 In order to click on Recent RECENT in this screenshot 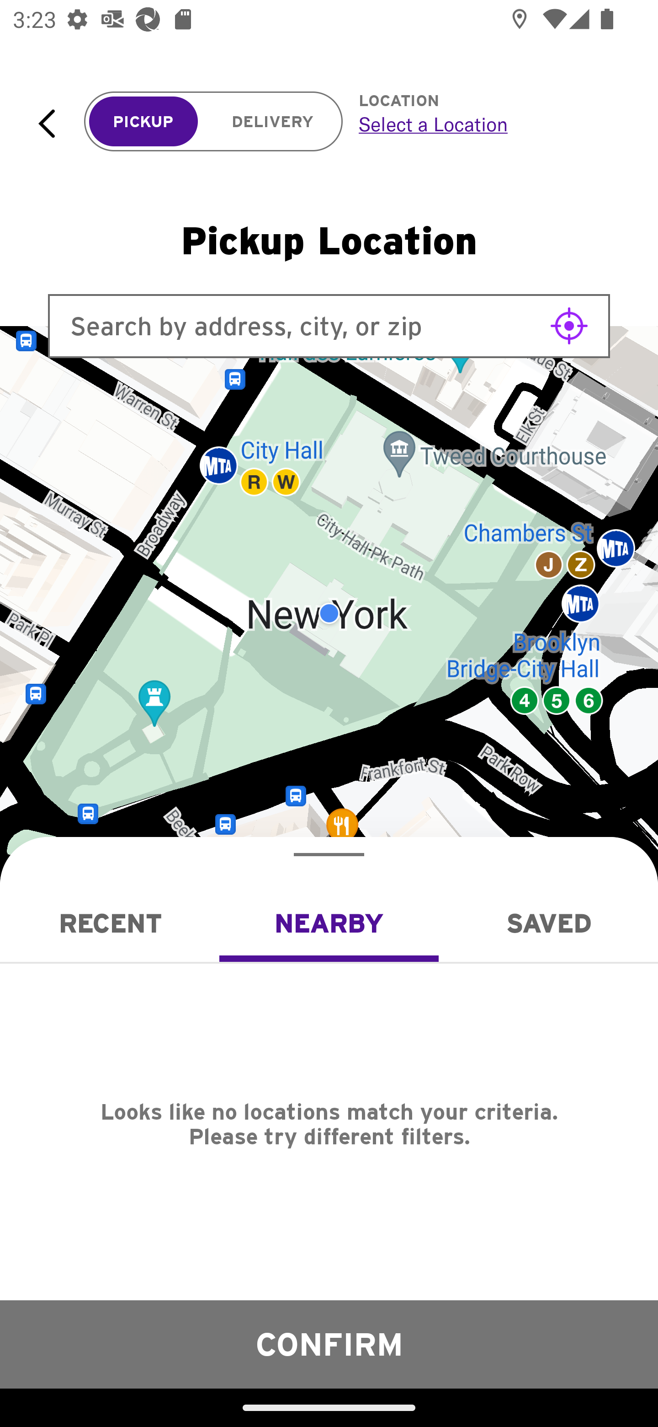, I will do `click(110, 923)`.